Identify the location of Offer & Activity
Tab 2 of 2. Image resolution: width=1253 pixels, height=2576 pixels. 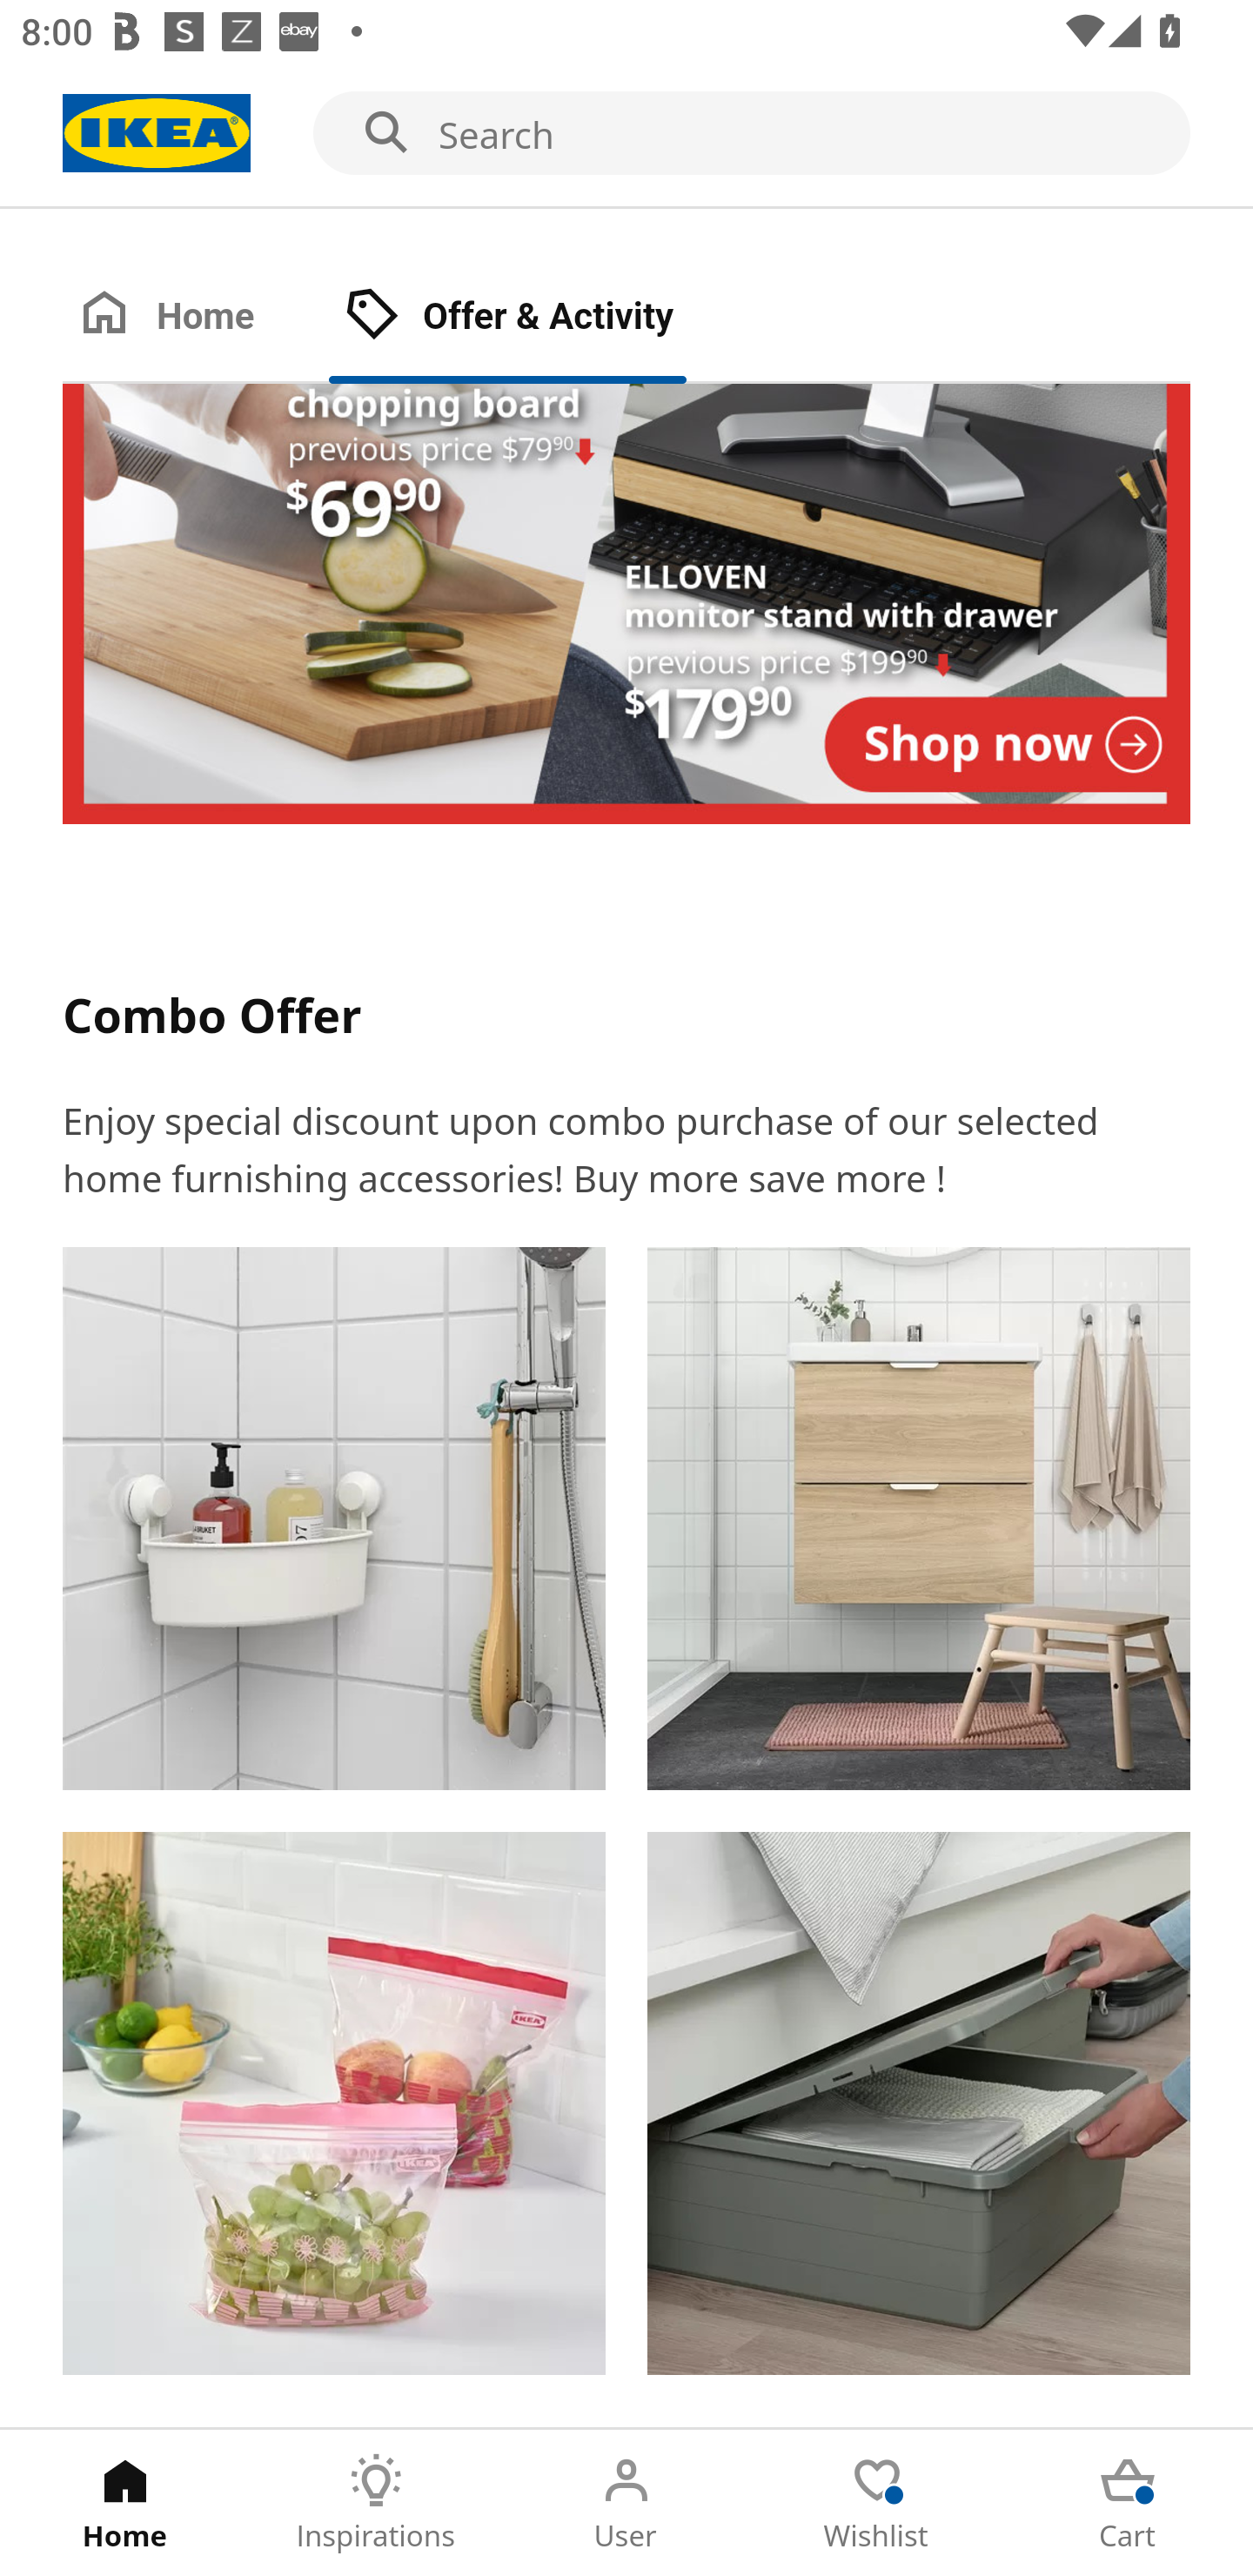
(539, 317).